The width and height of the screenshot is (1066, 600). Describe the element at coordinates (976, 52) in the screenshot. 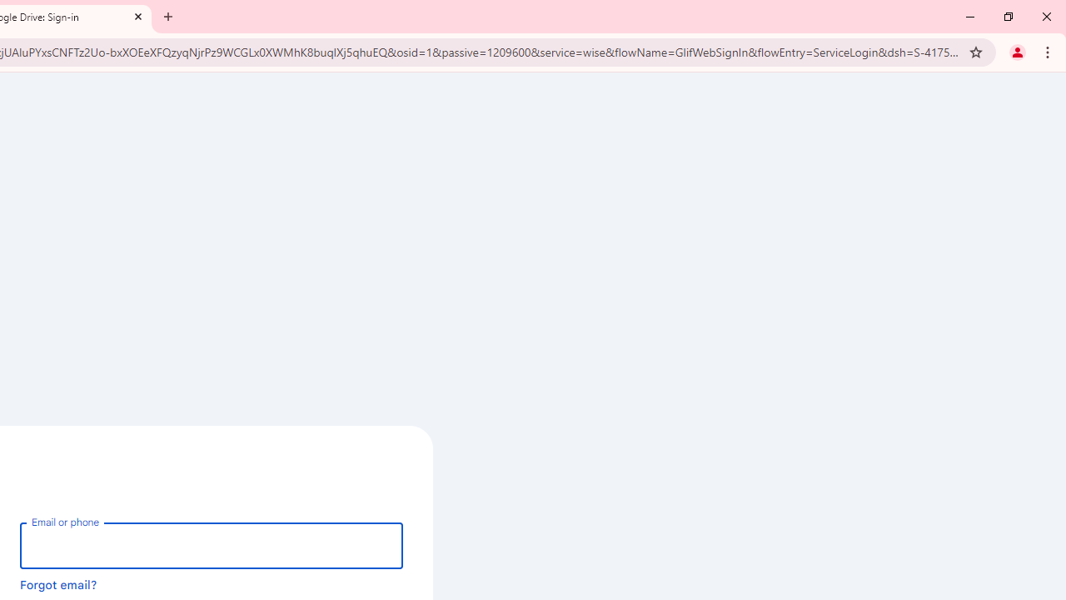

I see `Bookmark this tab` at that location.